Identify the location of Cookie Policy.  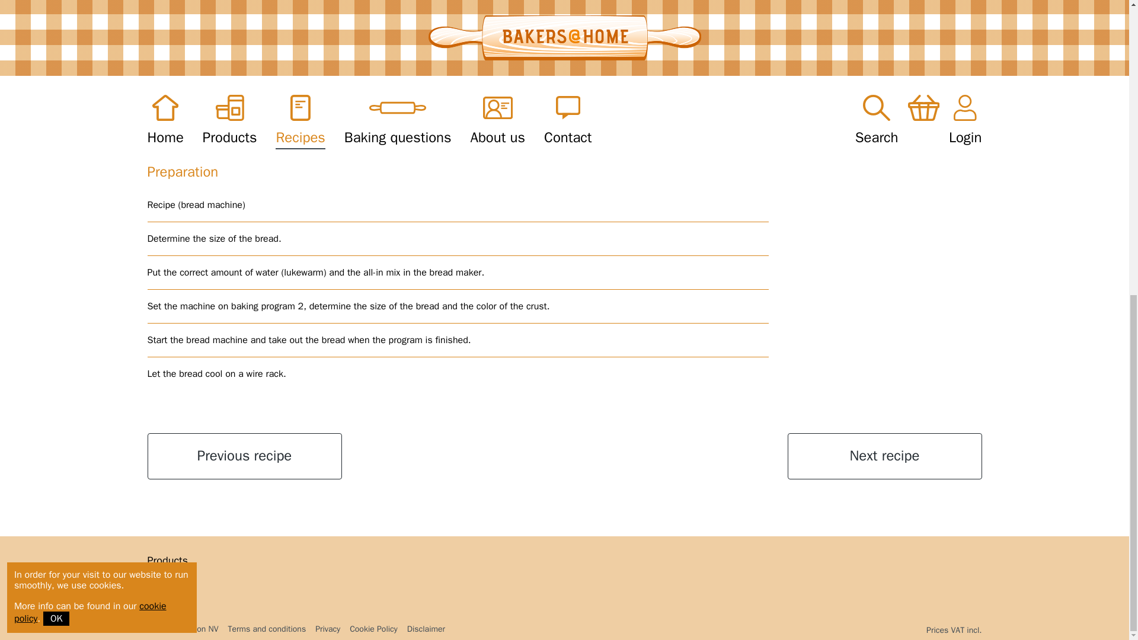
(373, 629).